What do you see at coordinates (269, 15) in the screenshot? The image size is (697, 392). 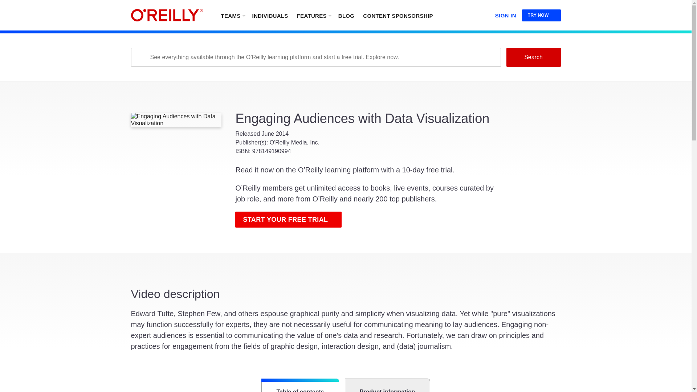 I see `INDIVIDUALS` at bounding box center [269, 15].